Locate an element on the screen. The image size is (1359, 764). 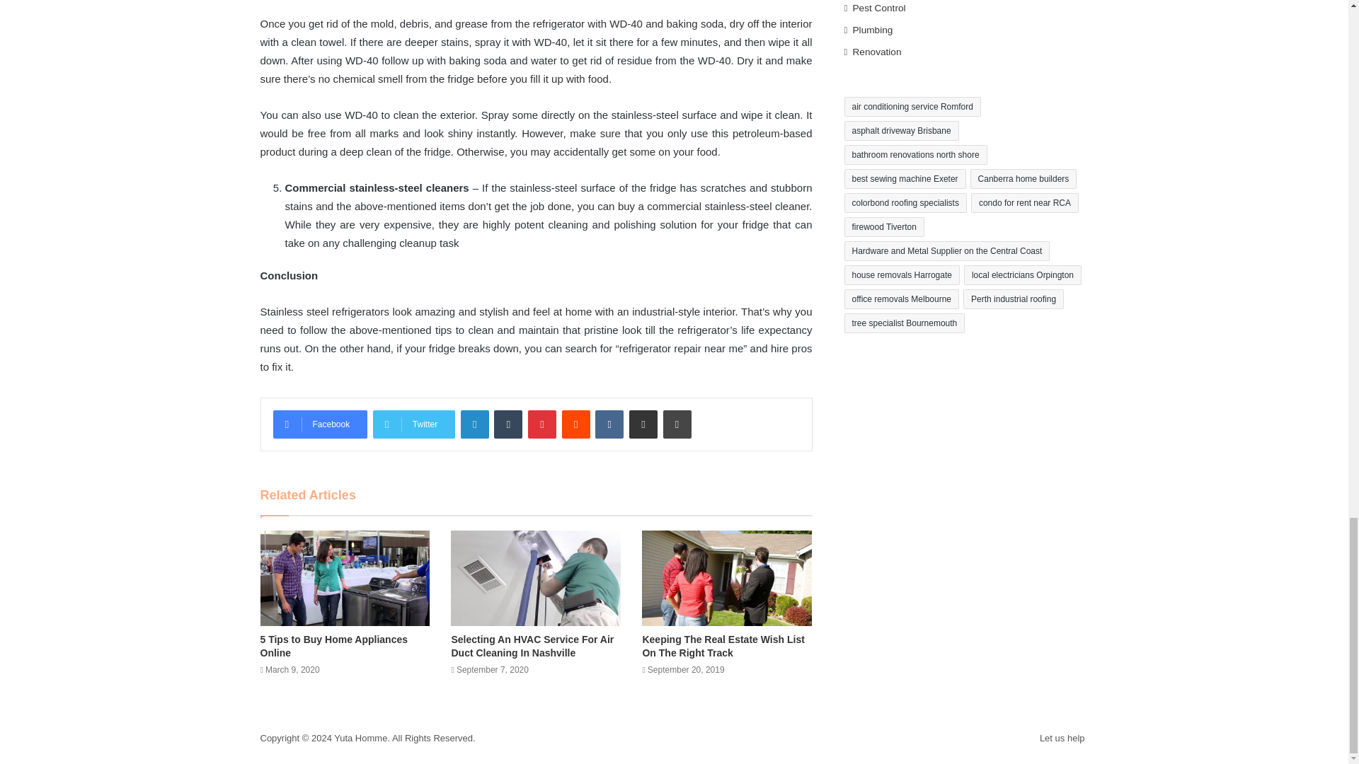
Reddit is located at coordinates (576, 424).